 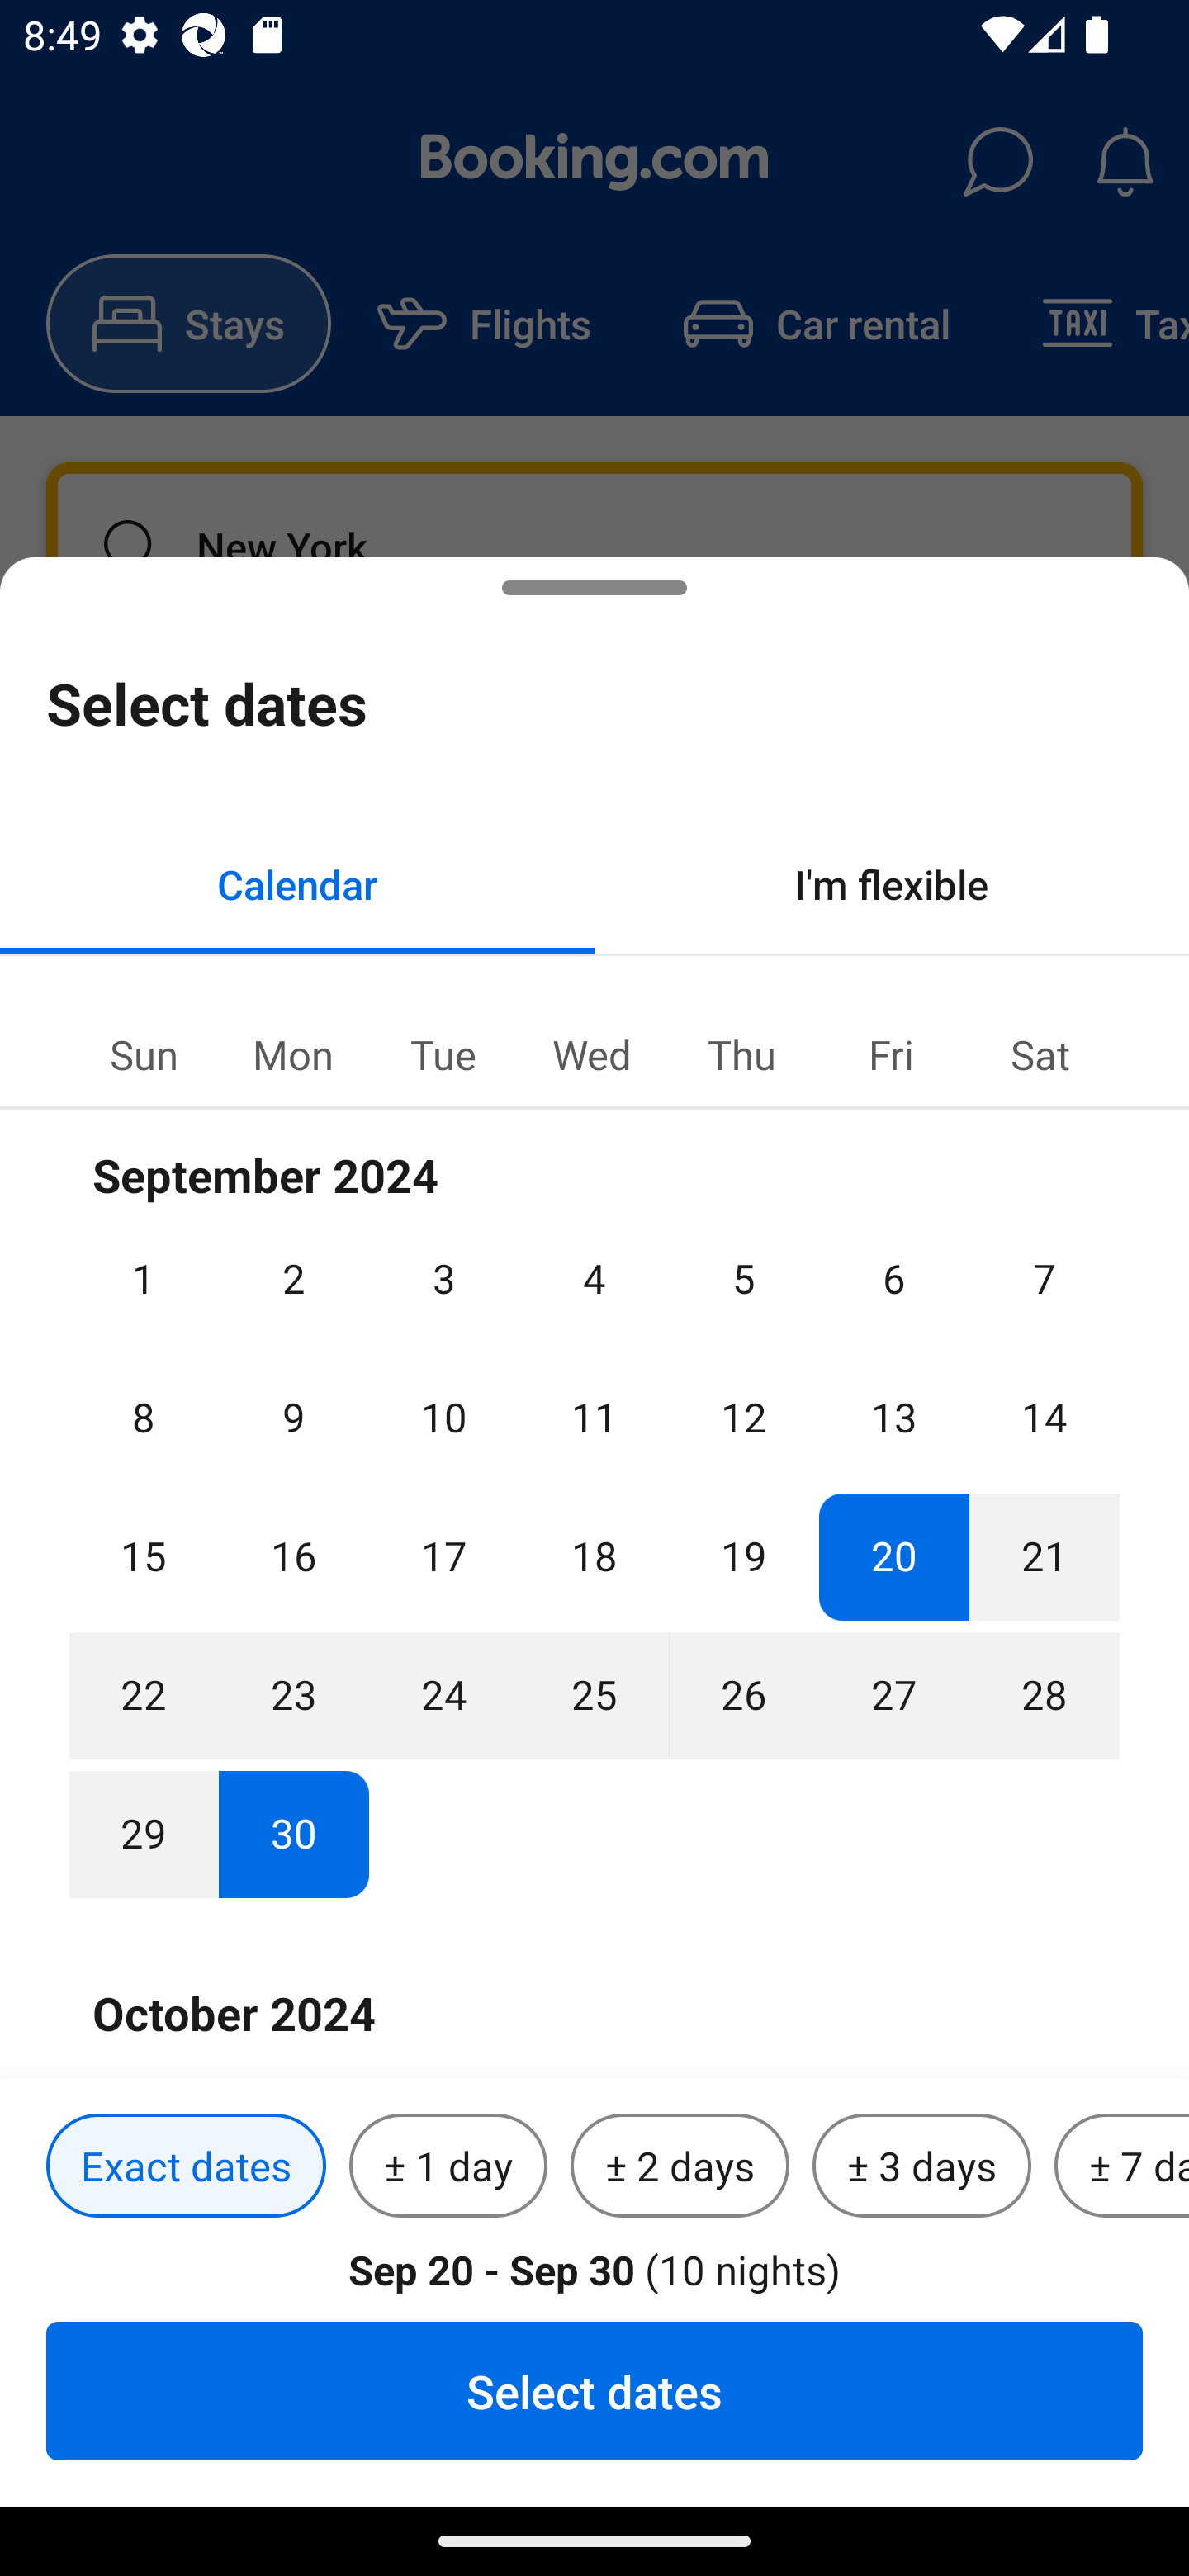 I want to click on ± 7 days, so click(x=1121, y=2166).